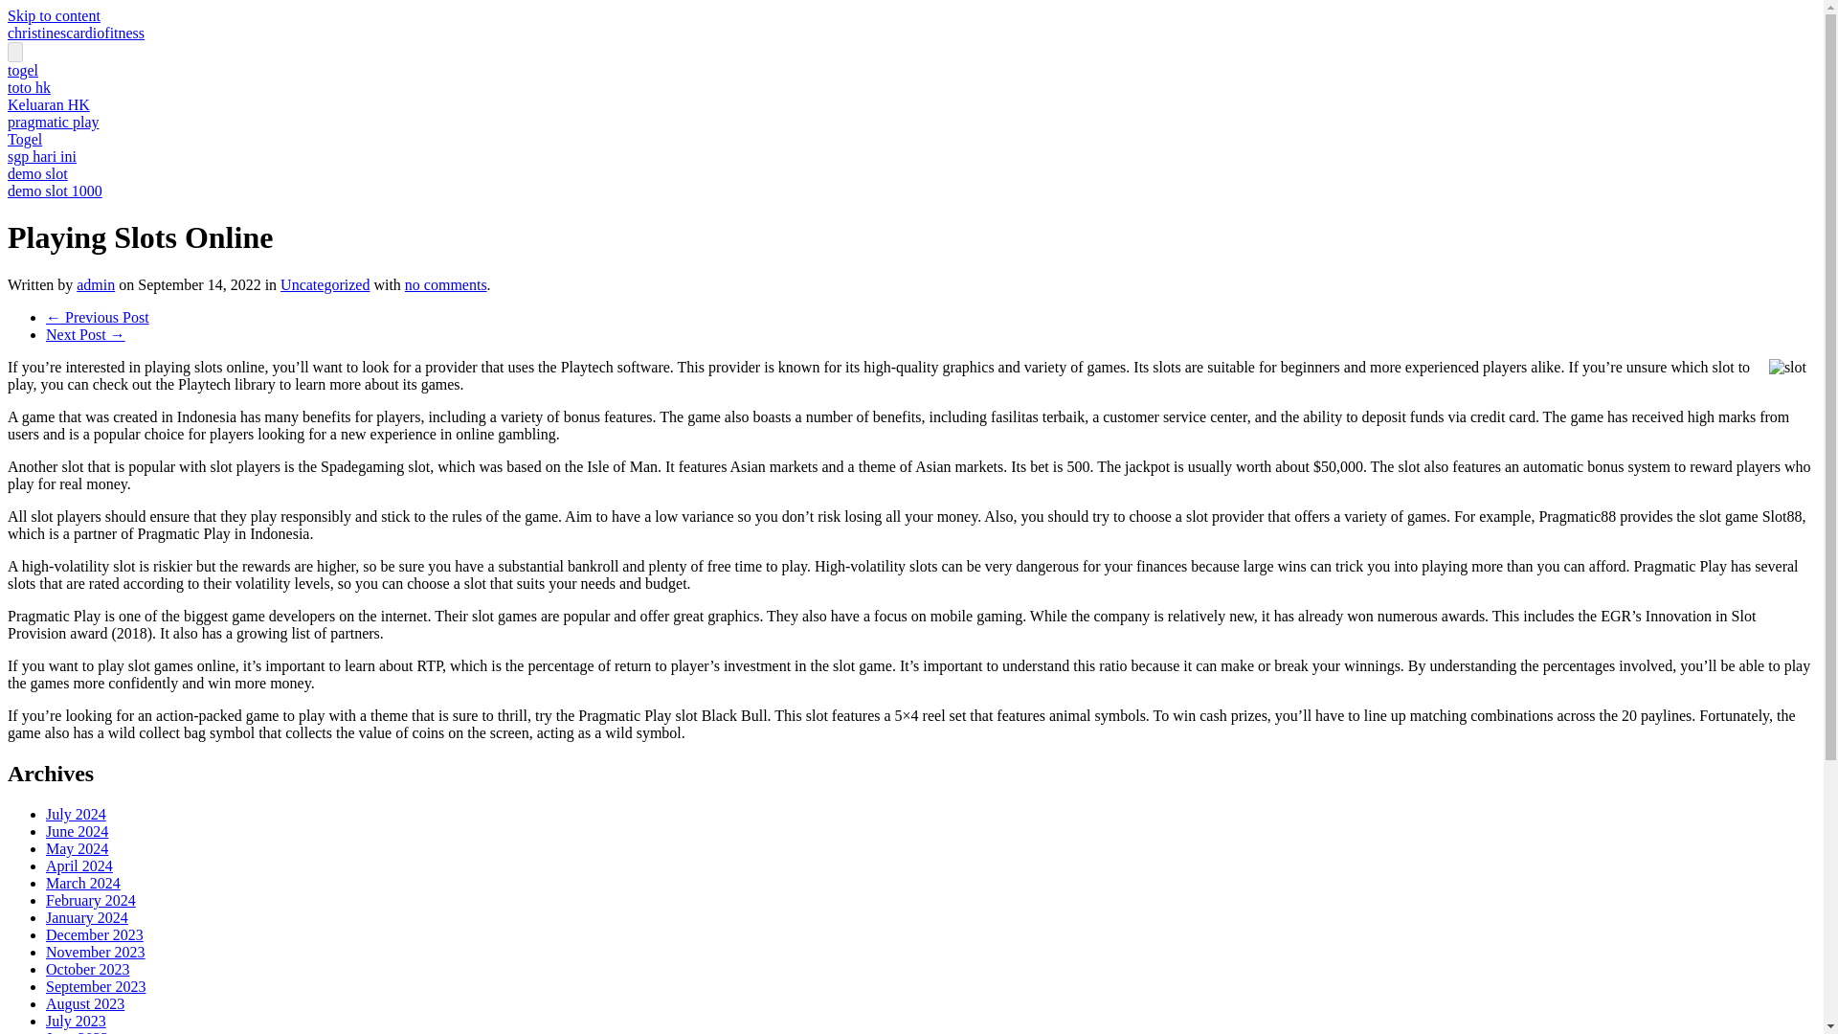 The image size is (1838, 1034). Describe the element at coordinates (325, 284) in the screenshot. I see `Uncategorized` at that location.